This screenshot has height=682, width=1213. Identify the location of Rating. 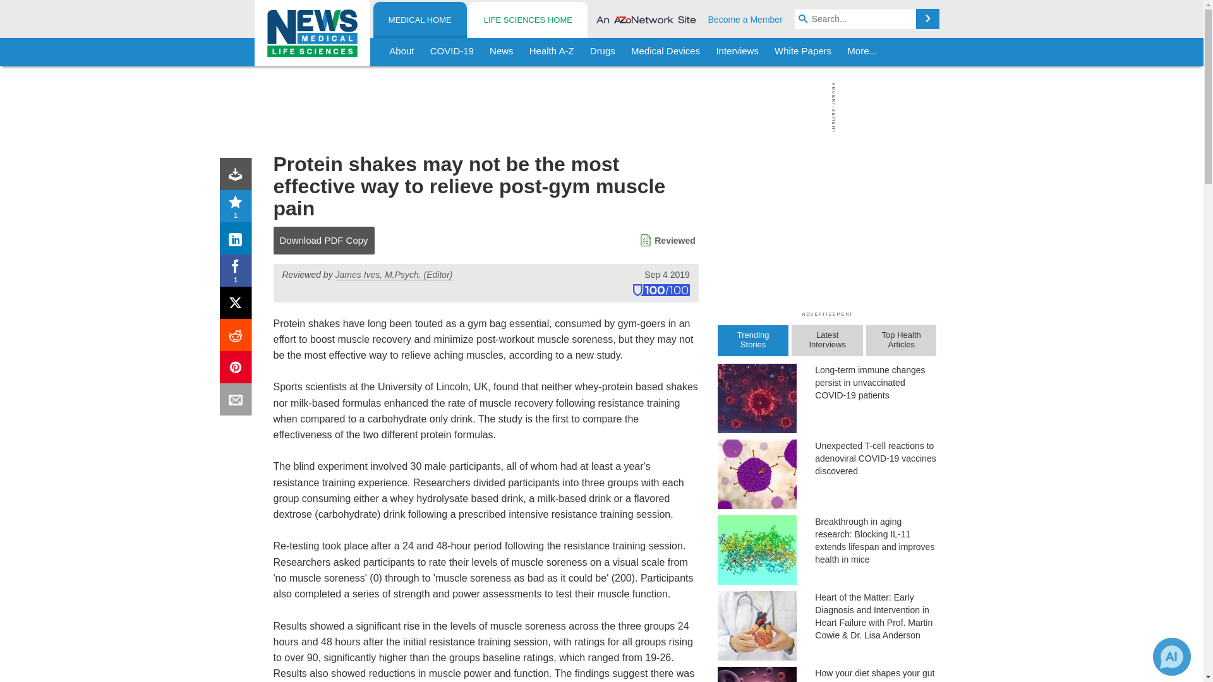
(238, 208).